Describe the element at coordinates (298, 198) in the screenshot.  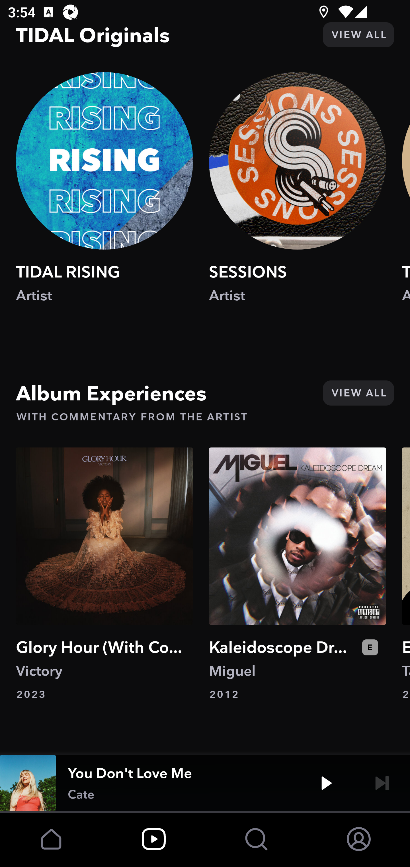
I see `SESSIONS Artist` at that location.